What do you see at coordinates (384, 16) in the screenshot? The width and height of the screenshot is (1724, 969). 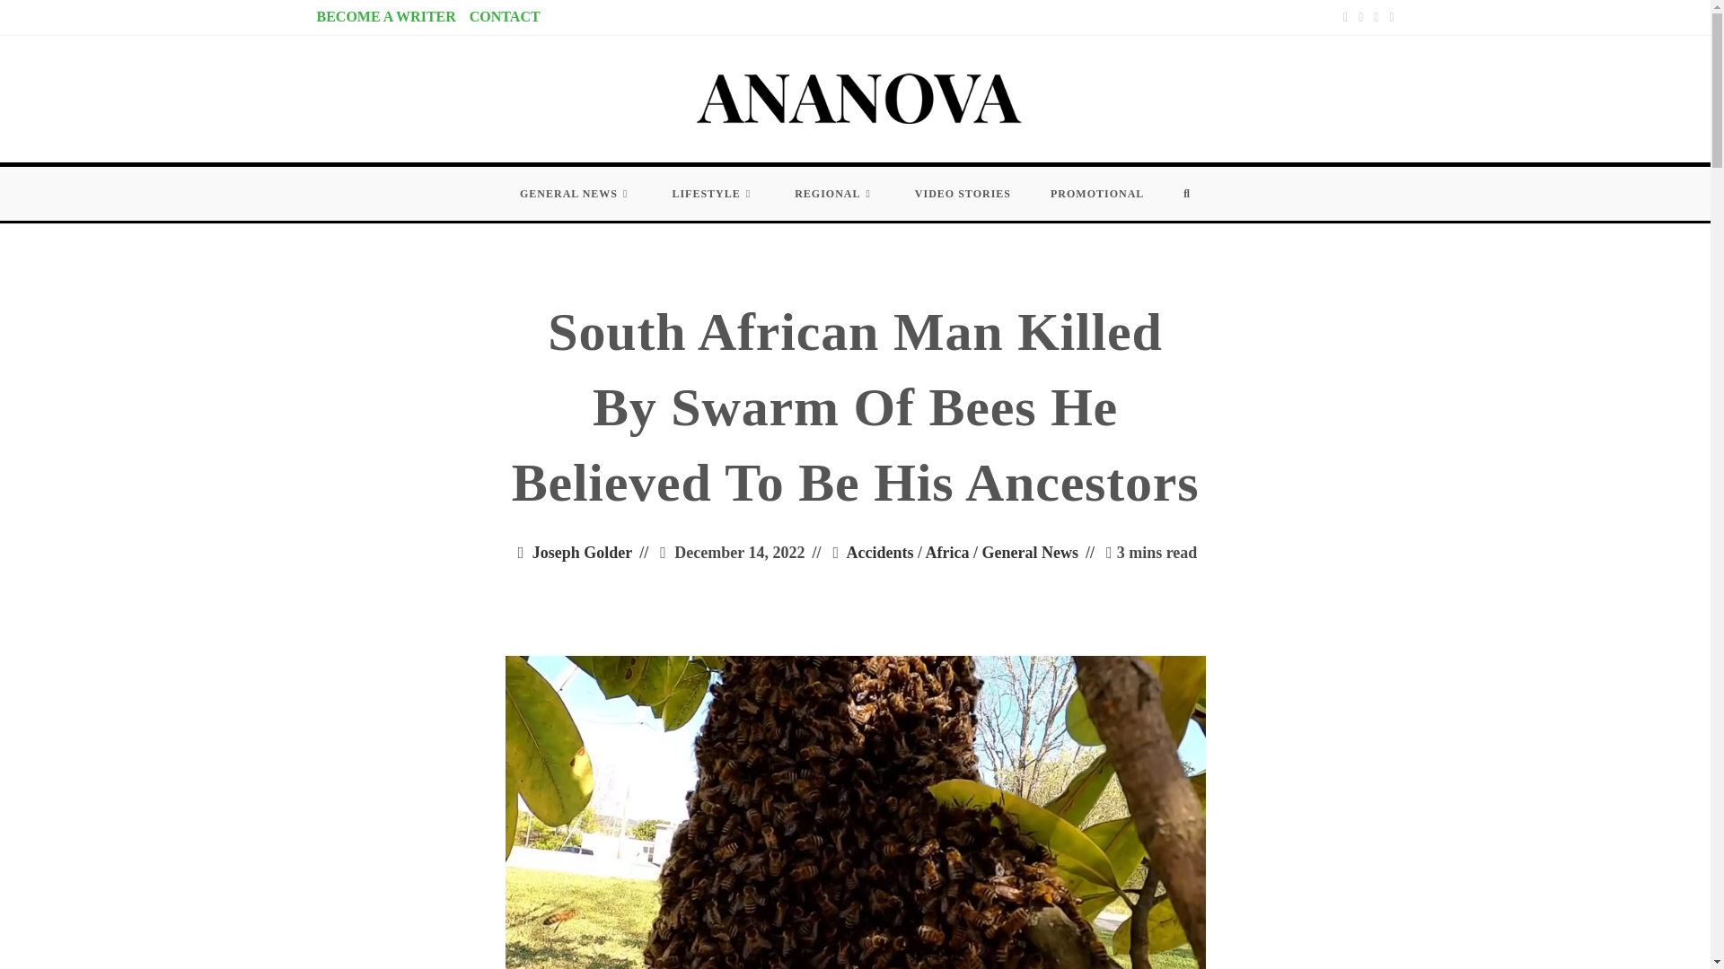 I see `BECOME A WRITER` at bounding box center [384, 16].